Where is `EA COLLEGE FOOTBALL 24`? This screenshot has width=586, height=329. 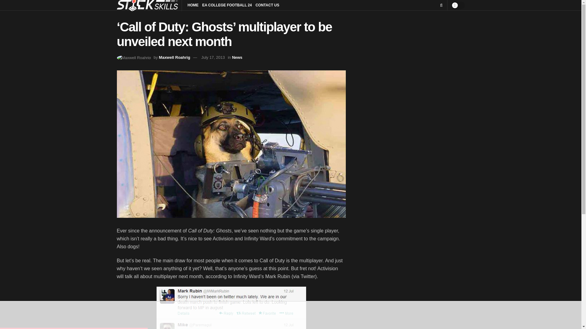
EA COLLEGE FOOTBALL 24 is located at coordinates (227, 5).